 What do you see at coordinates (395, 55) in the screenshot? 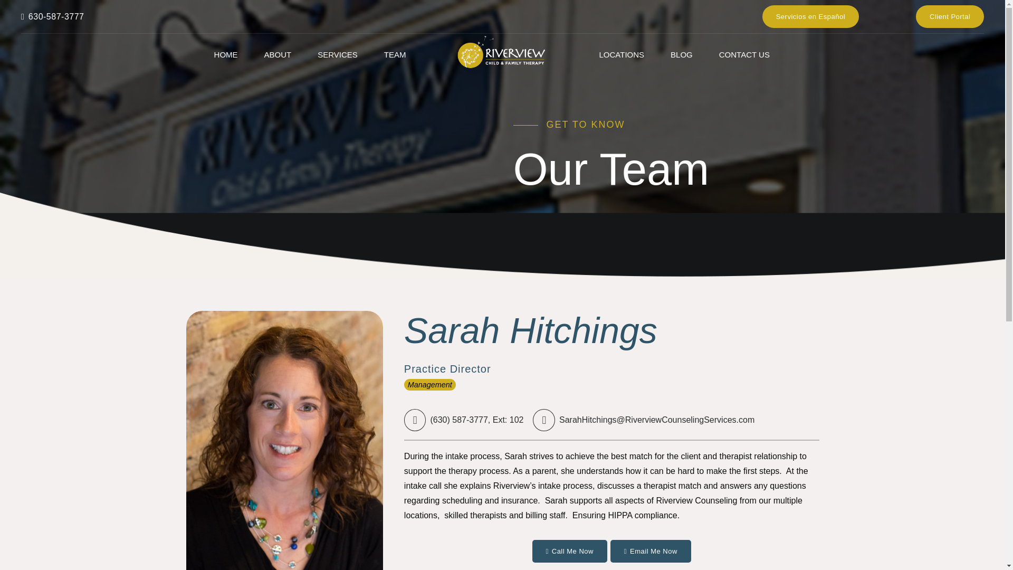
I see `TEAM` at bounding box center [395, 55].